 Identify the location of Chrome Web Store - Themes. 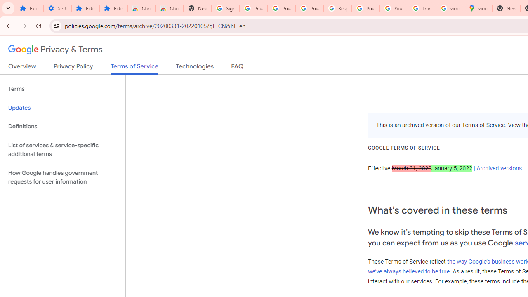
(170, 8).